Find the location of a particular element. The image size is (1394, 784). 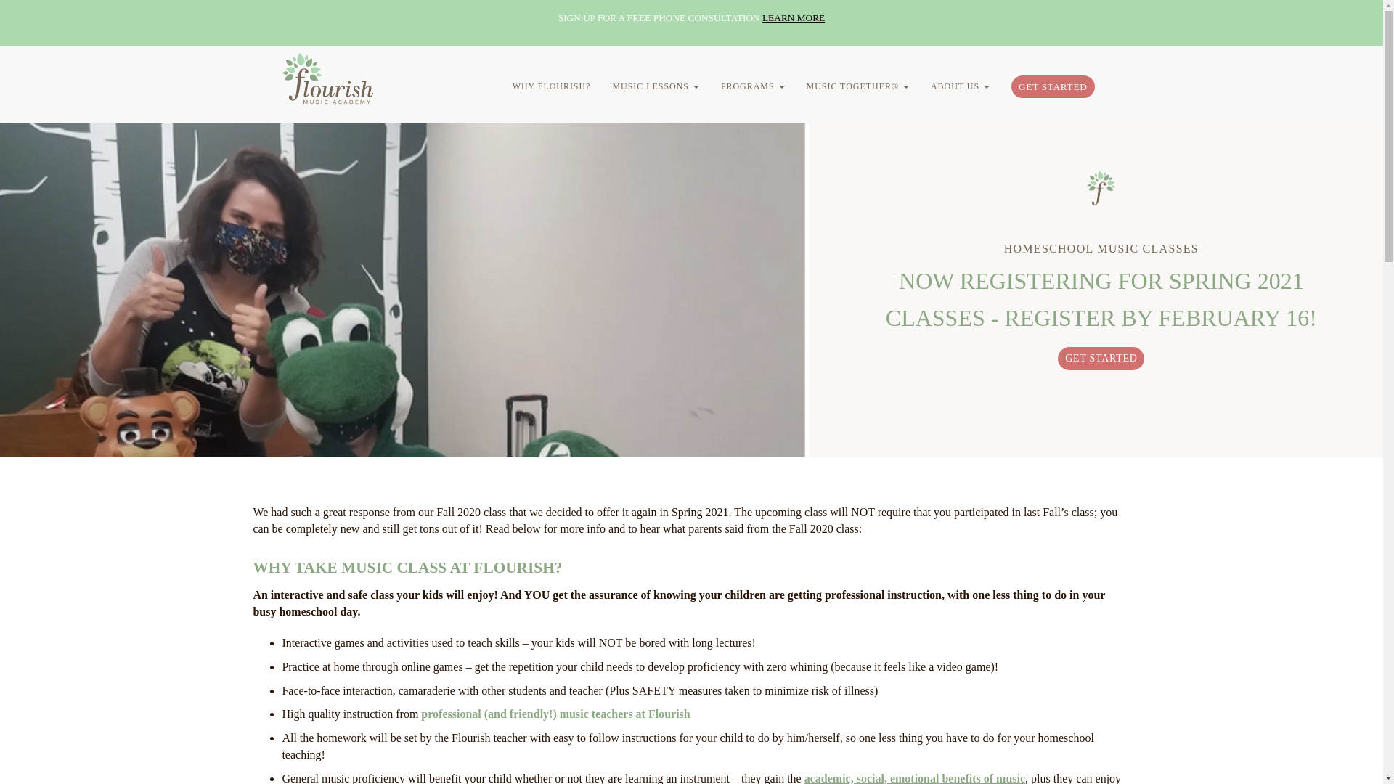

GET STARTED is located at coordinates (1053, 86).